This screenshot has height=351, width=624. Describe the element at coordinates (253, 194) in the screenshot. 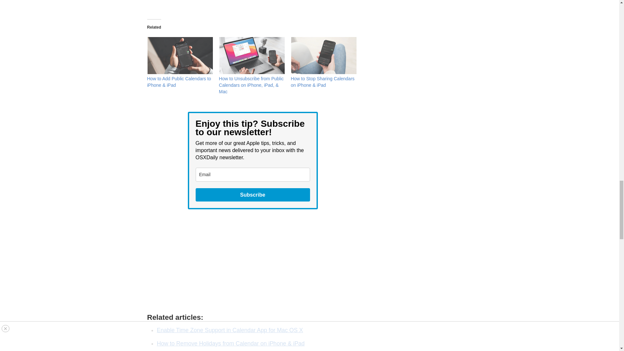

I see `Subscribe` at that location.